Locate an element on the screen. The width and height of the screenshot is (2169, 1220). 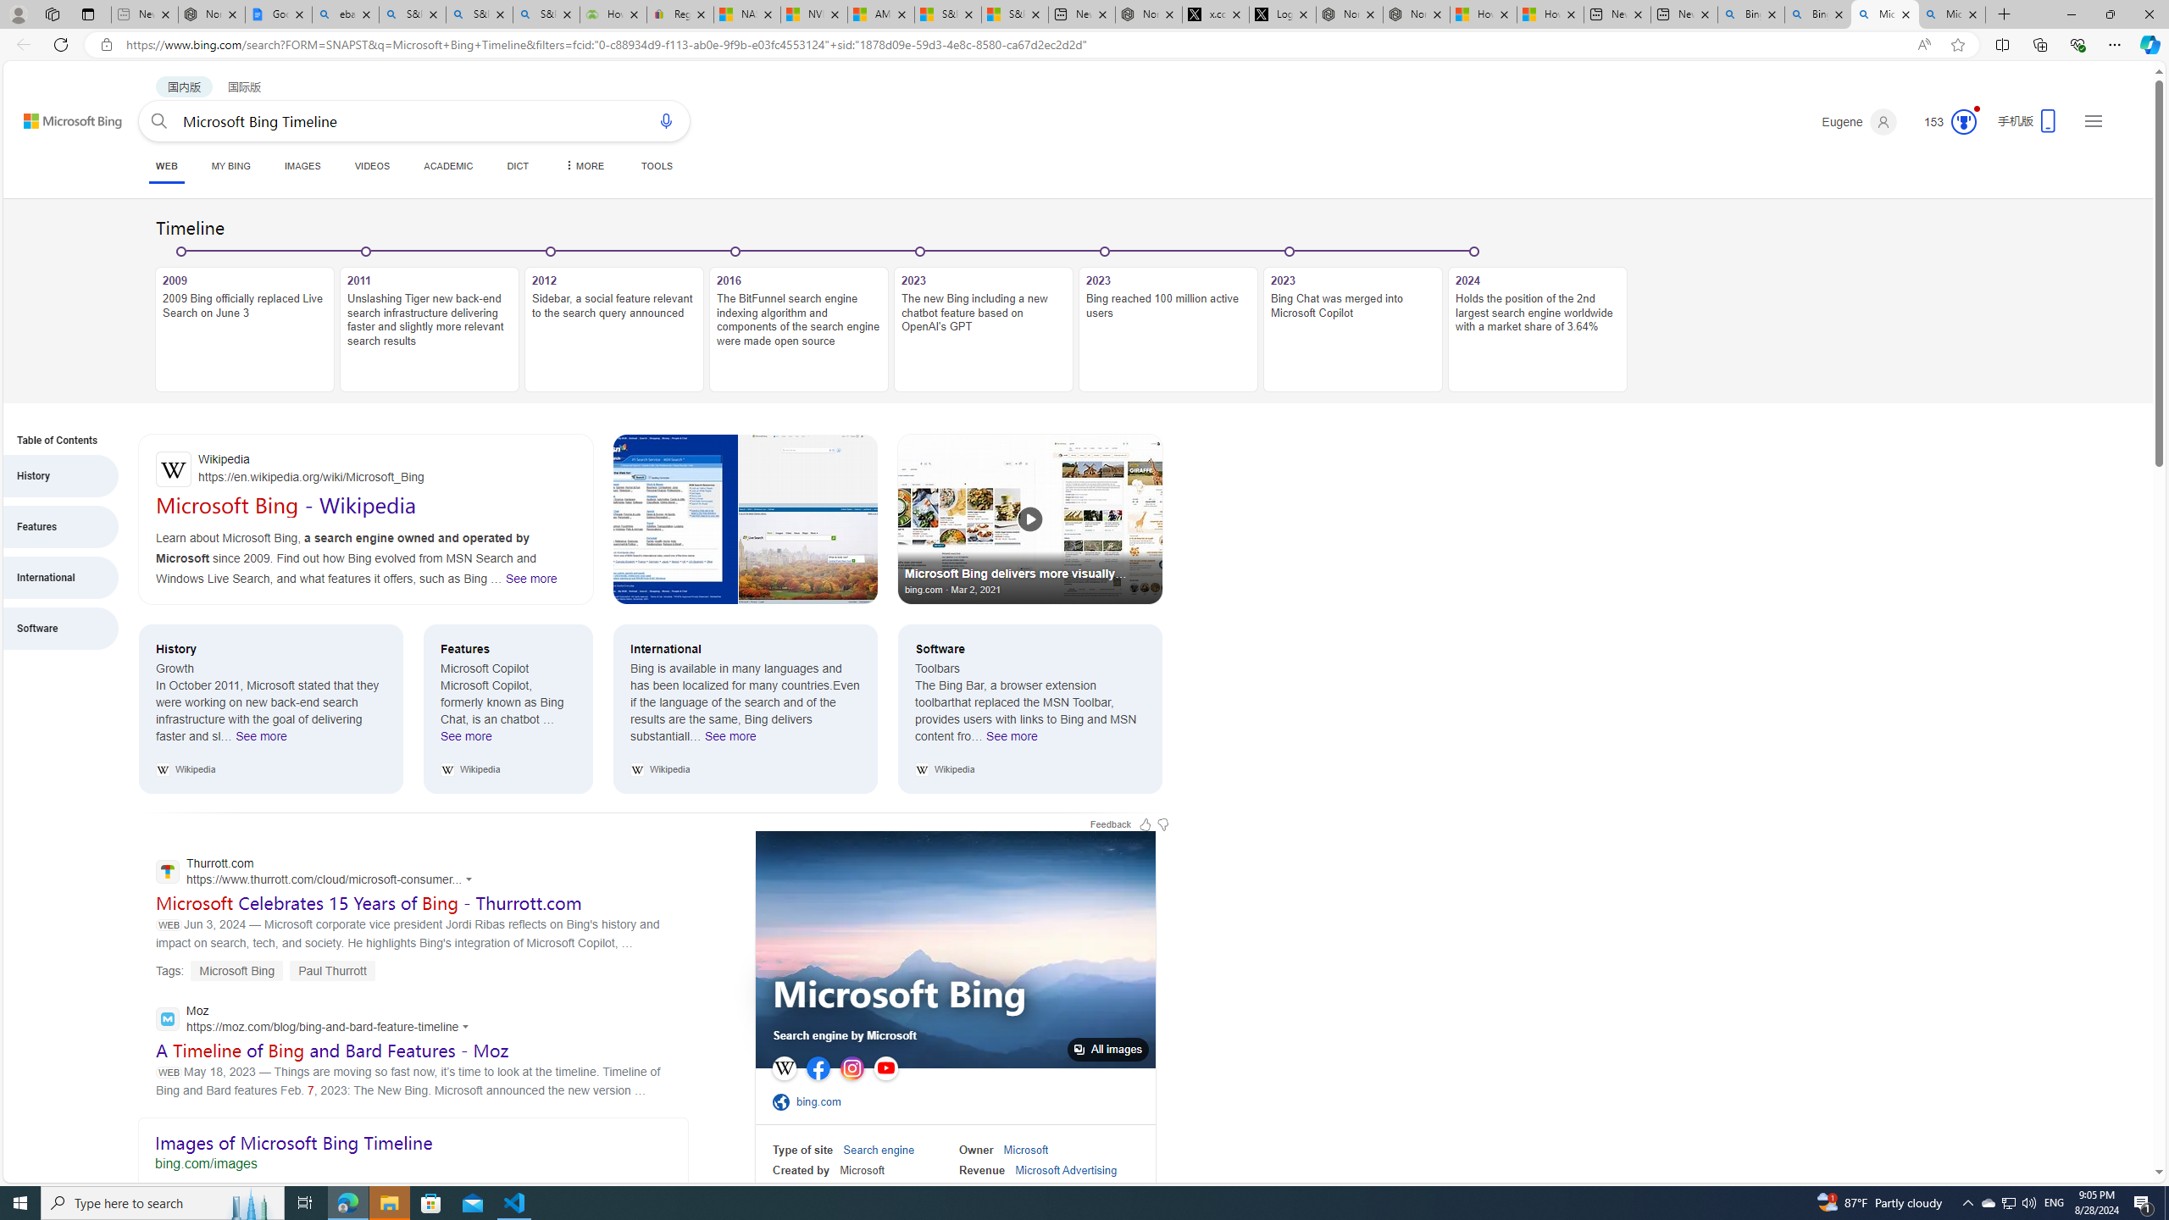
Back to Bing search is located at coordinates (63, 117).